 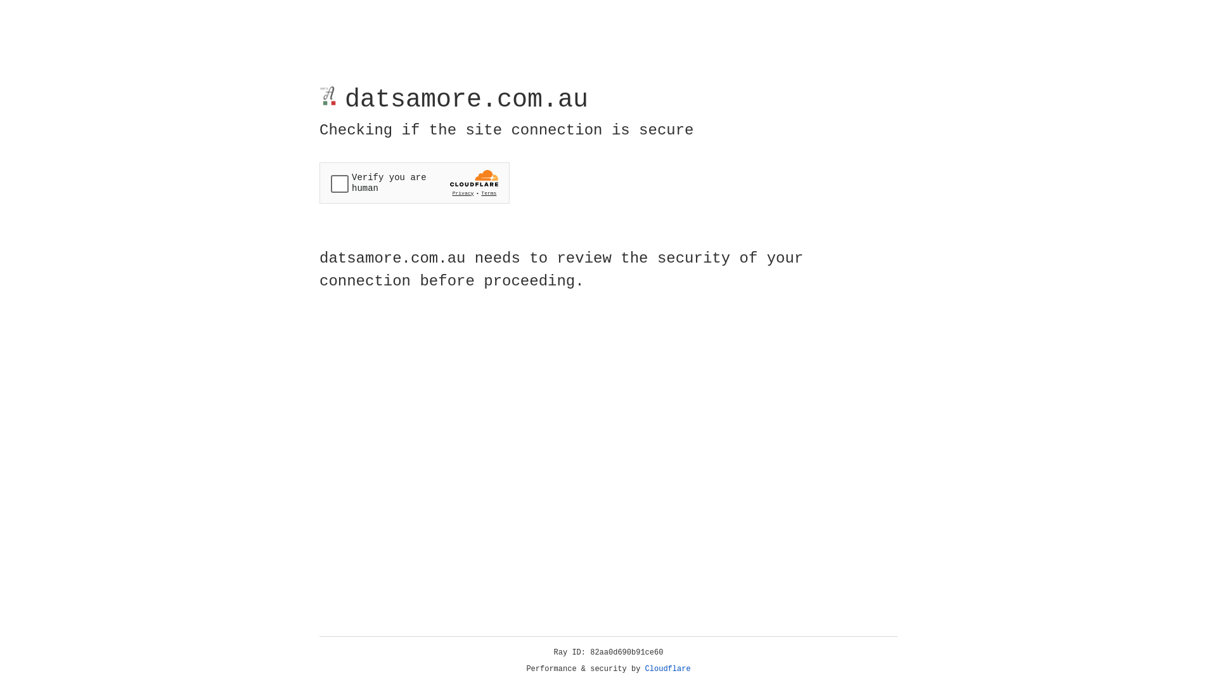 What do you see at coordinates (415, 183) in the screenshot?
I see `Widget containing a Cloudflare security challenge` at bounding box center [415, 183].